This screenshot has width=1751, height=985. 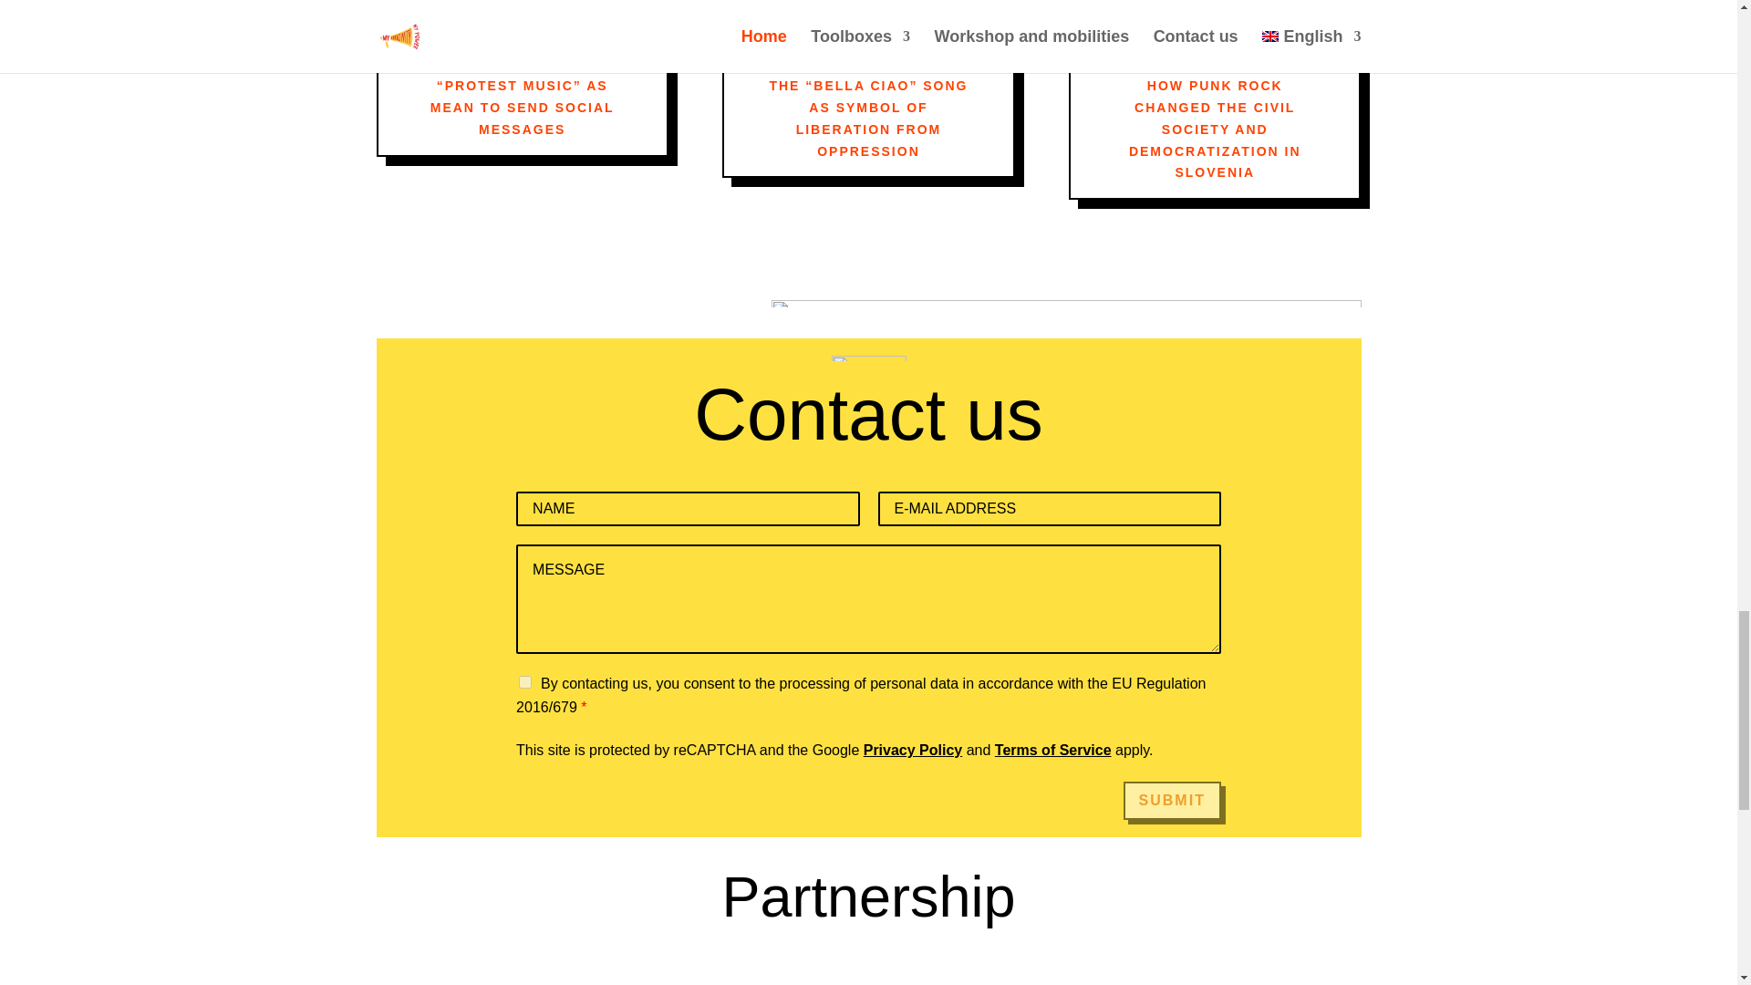 What do you see at coordinates (1052, 750) in the screenshot?
I see `Terms of Service` at bounding box center [1052, 750].